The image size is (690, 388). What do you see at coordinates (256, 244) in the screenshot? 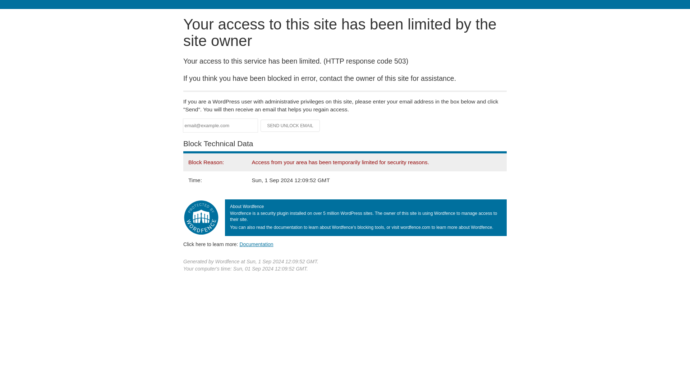
I see `Documentation` at bounding box center [256, 244].